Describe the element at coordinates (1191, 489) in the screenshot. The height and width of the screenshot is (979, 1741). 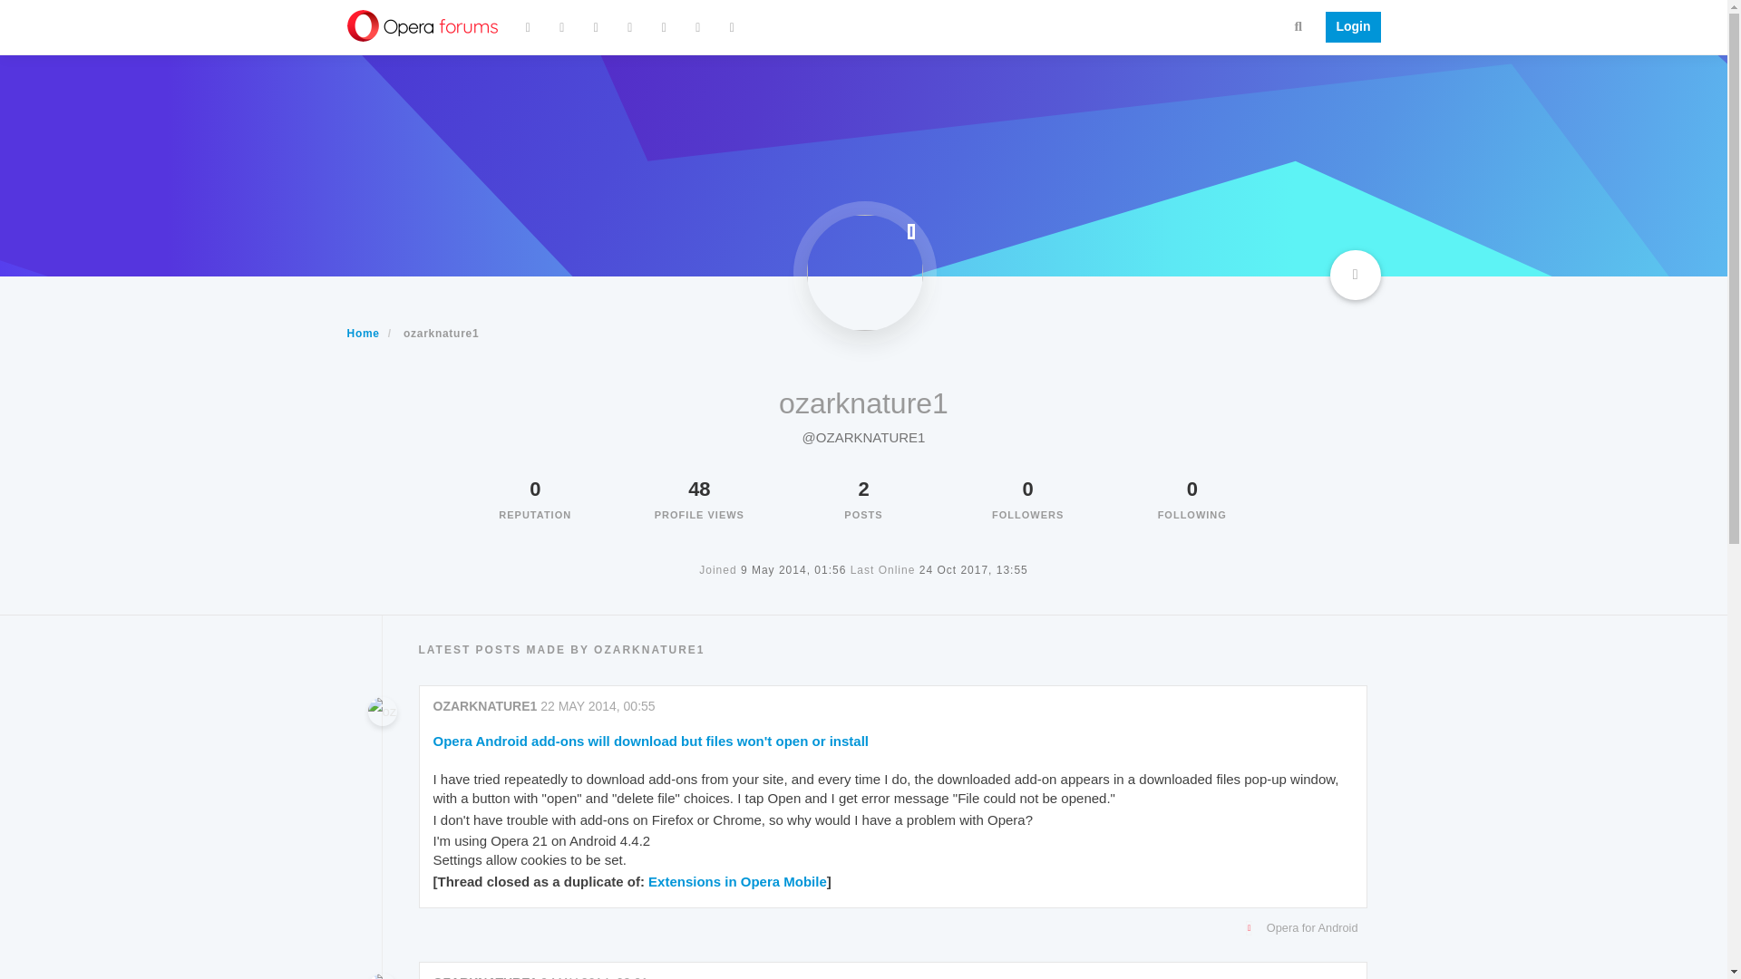
I see `0` at that location.